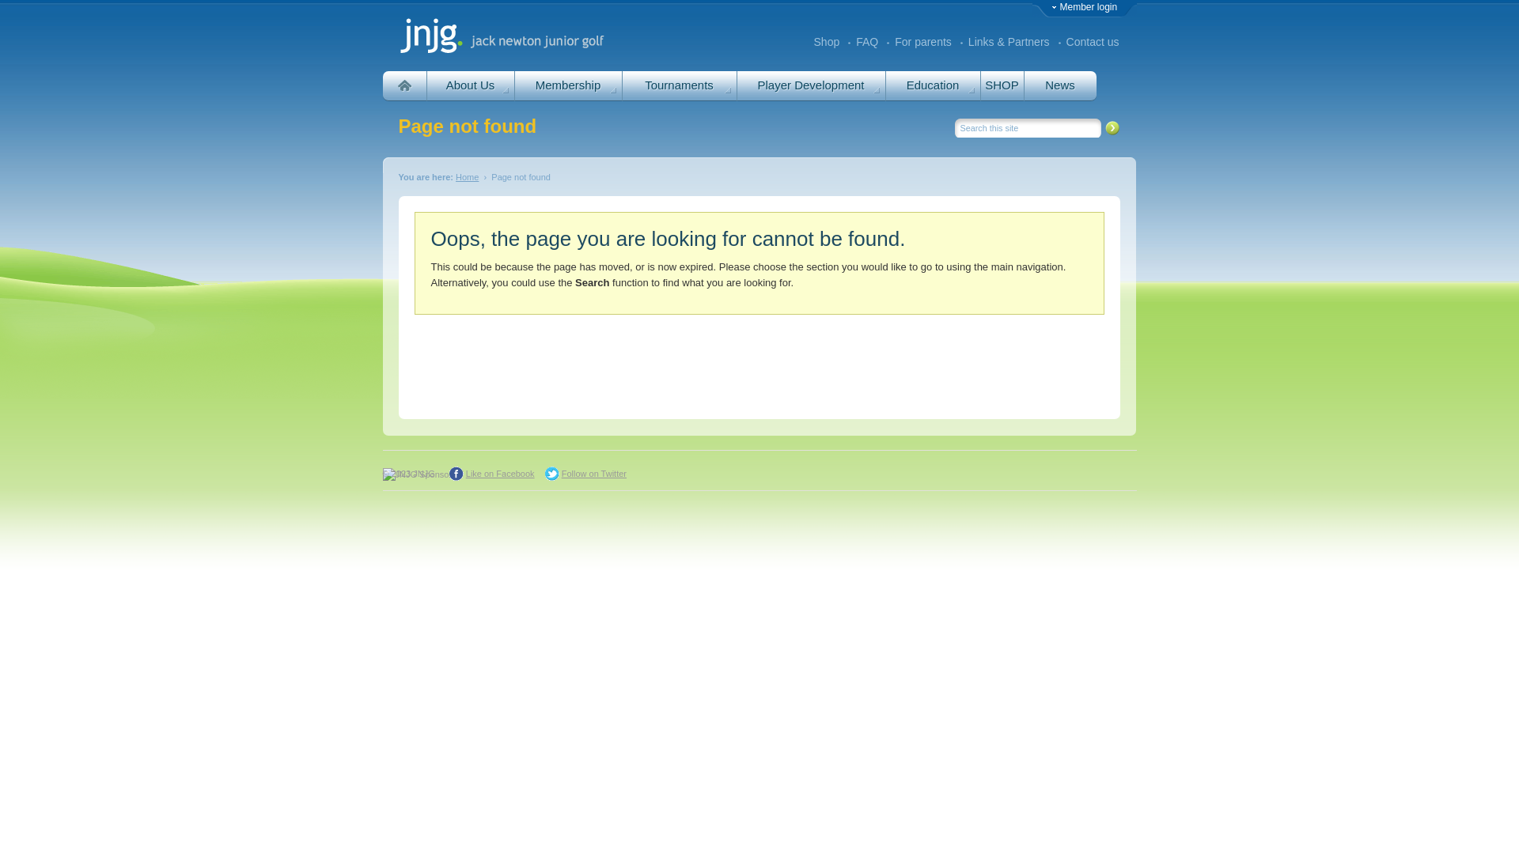  What do you see at coordinates (1085, 7) in the screenshot?
I see `Member login` at bounding box center [1085, 7].